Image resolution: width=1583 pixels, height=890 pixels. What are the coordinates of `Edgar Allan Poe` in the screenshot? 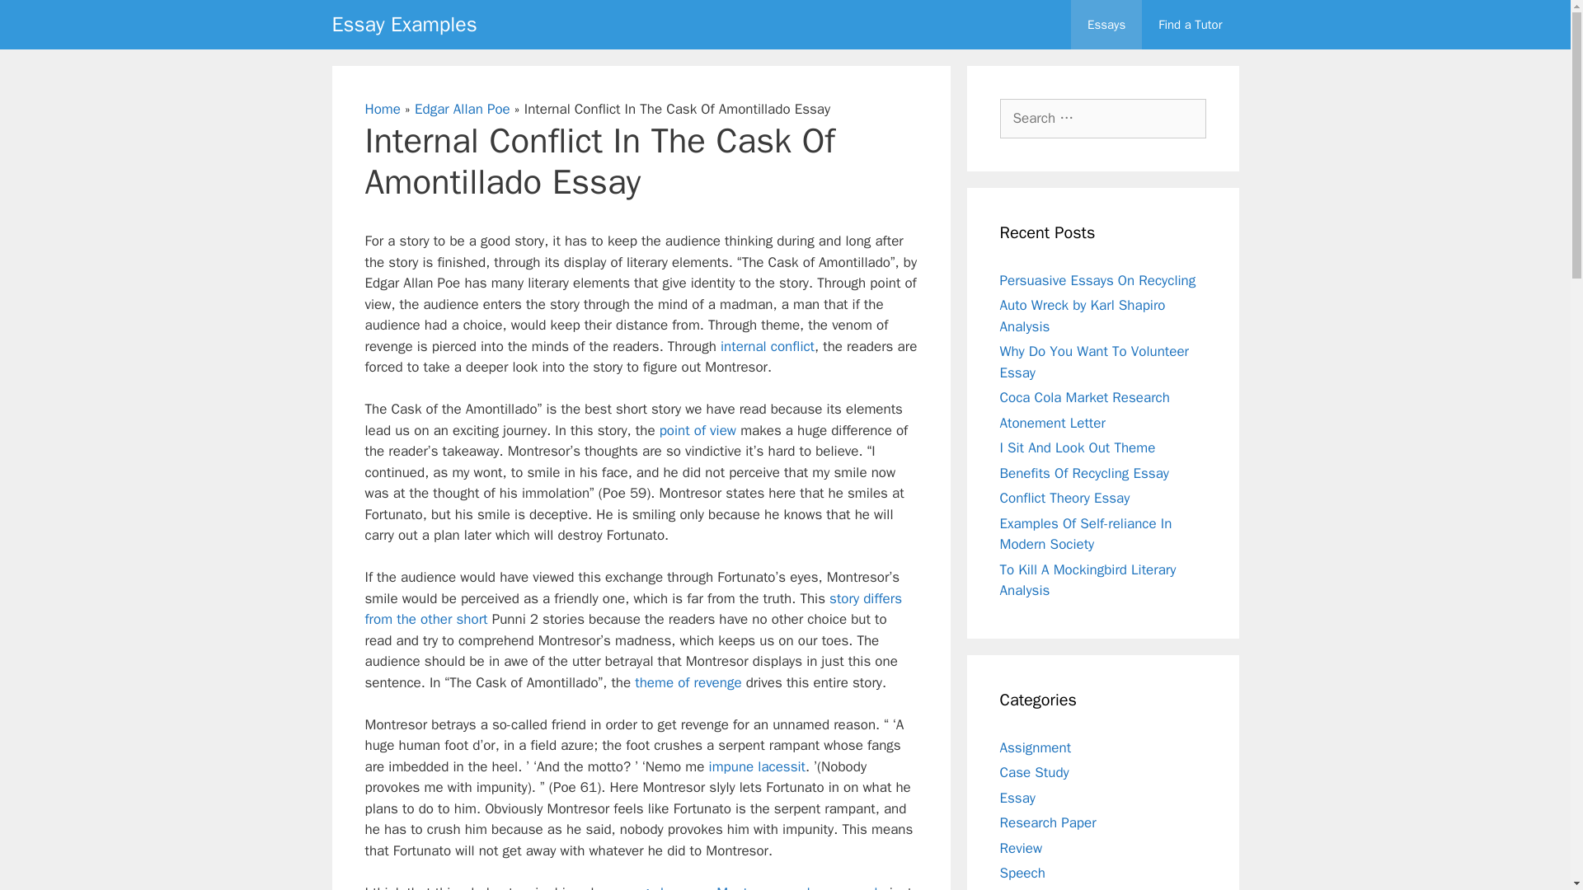 It's located at (462, 109).